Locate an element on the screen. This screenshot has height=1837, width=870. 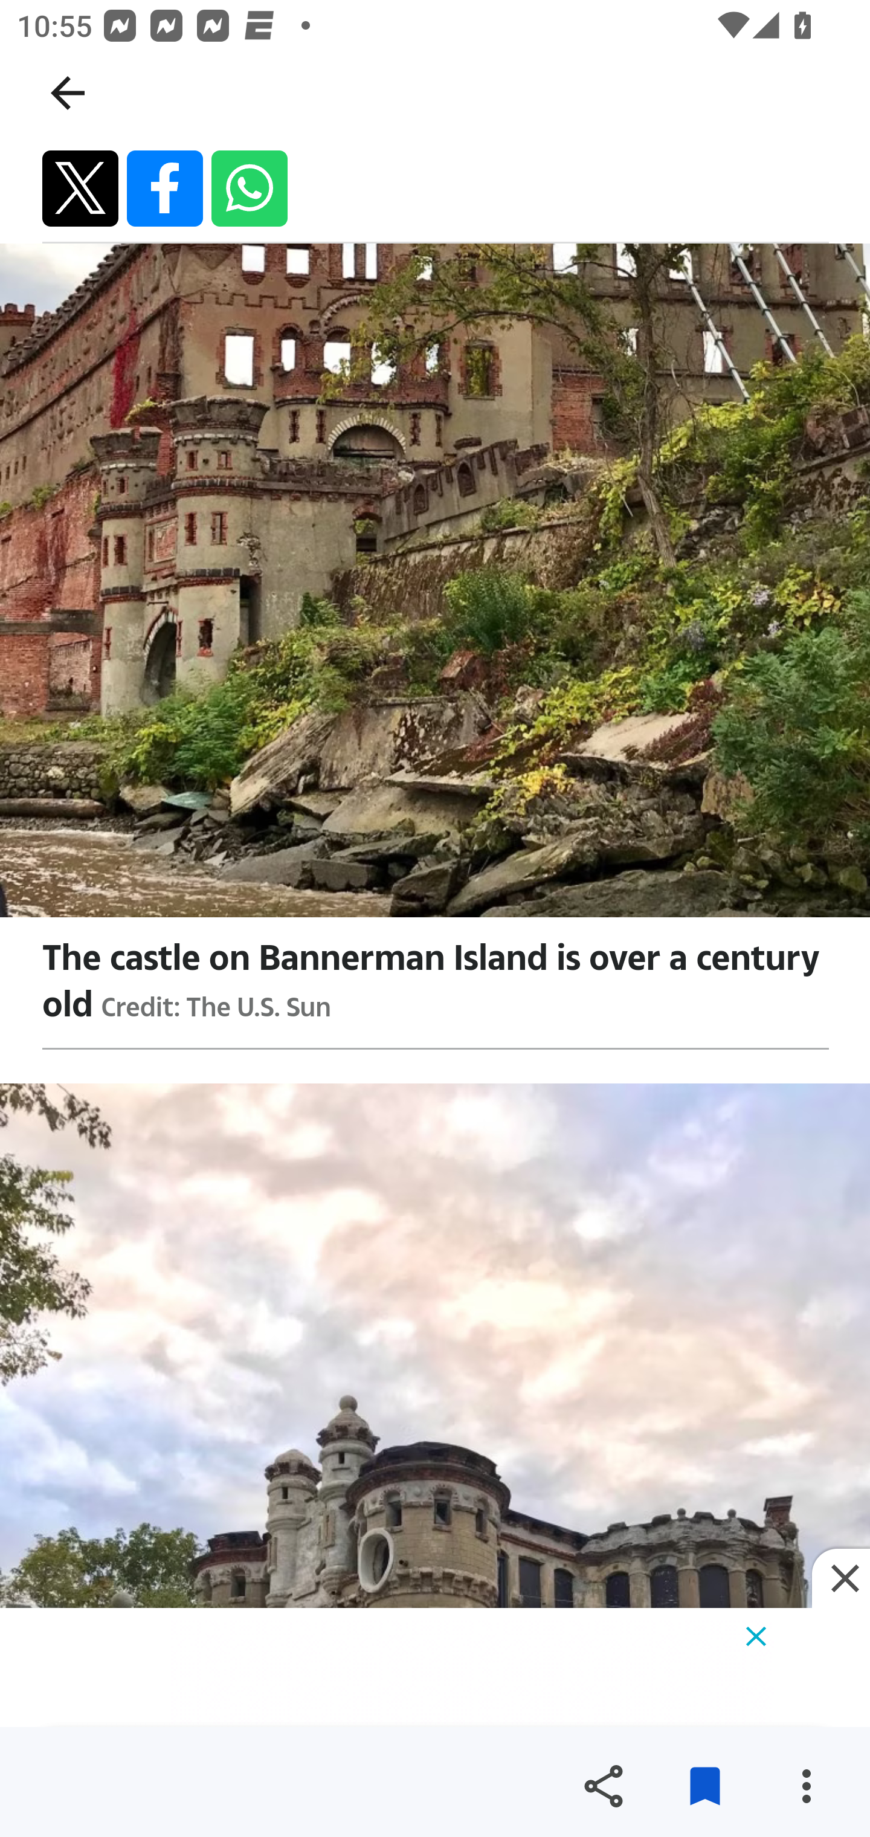
Share by twitter is located at coordinates (81, 189).